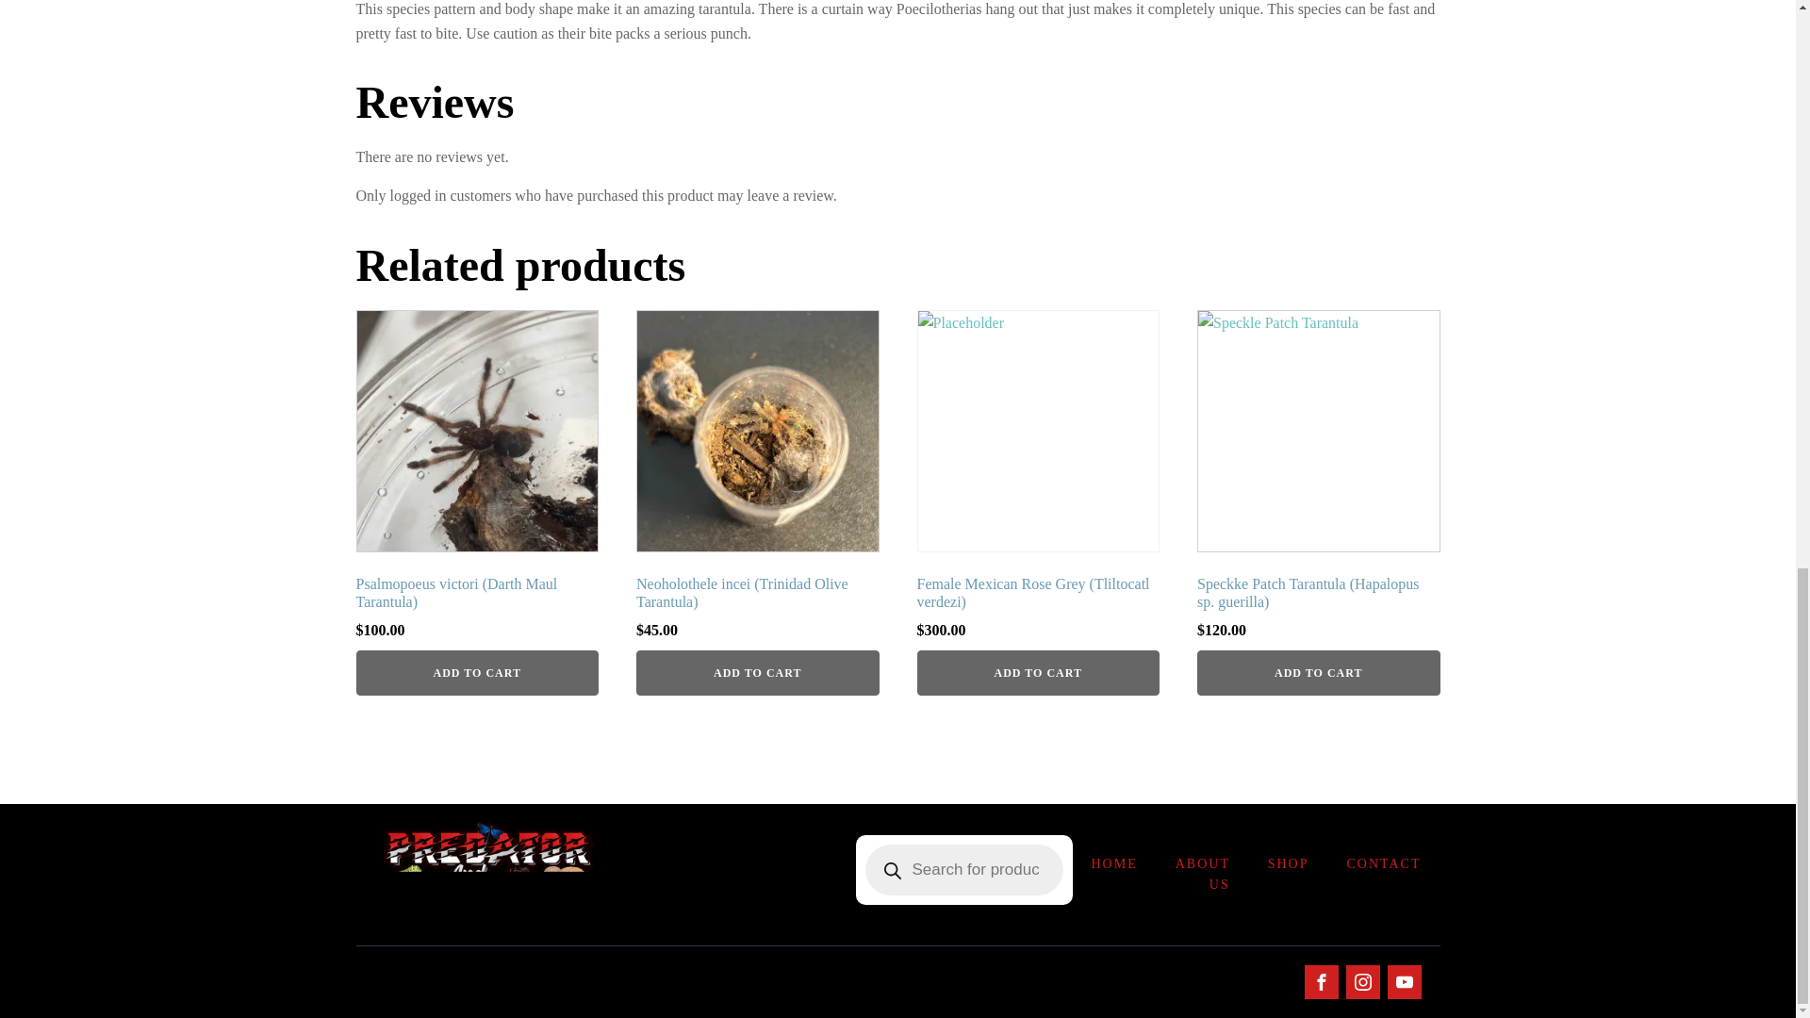  I want to click on ABOUT US, so click(1202, 875).